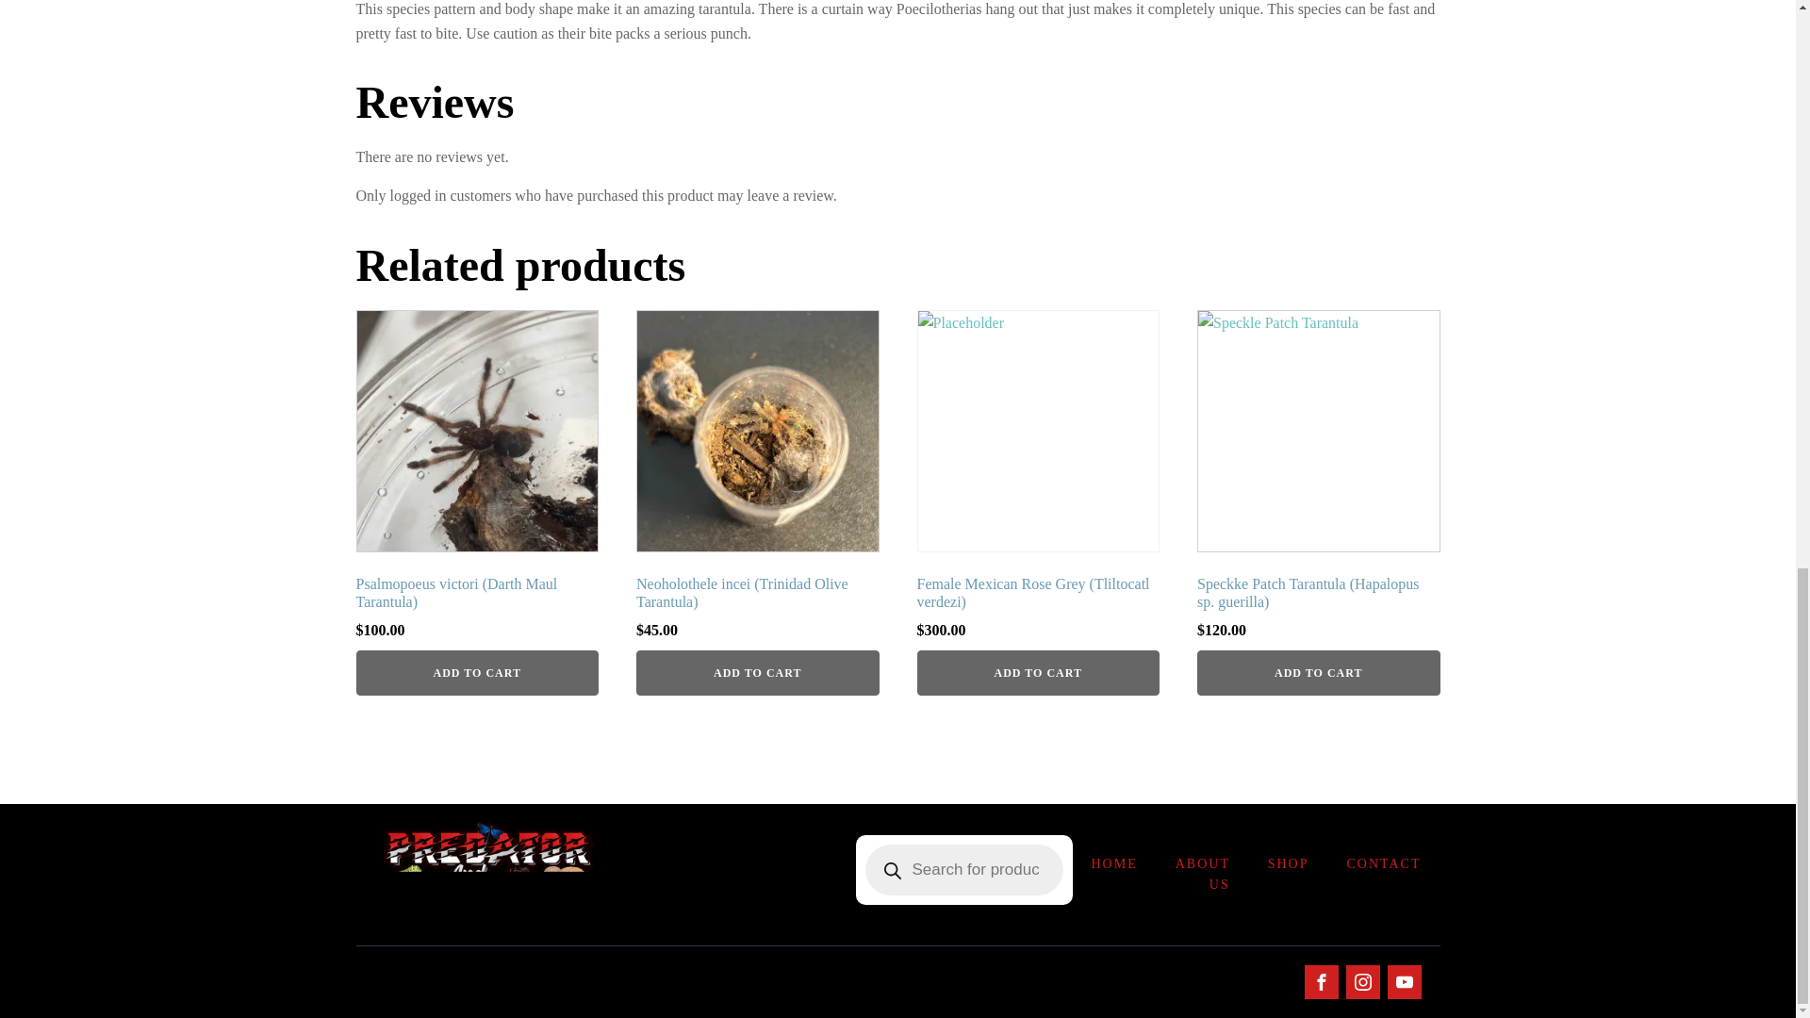  I want to click on ABOUT US, so click(1202, 875).